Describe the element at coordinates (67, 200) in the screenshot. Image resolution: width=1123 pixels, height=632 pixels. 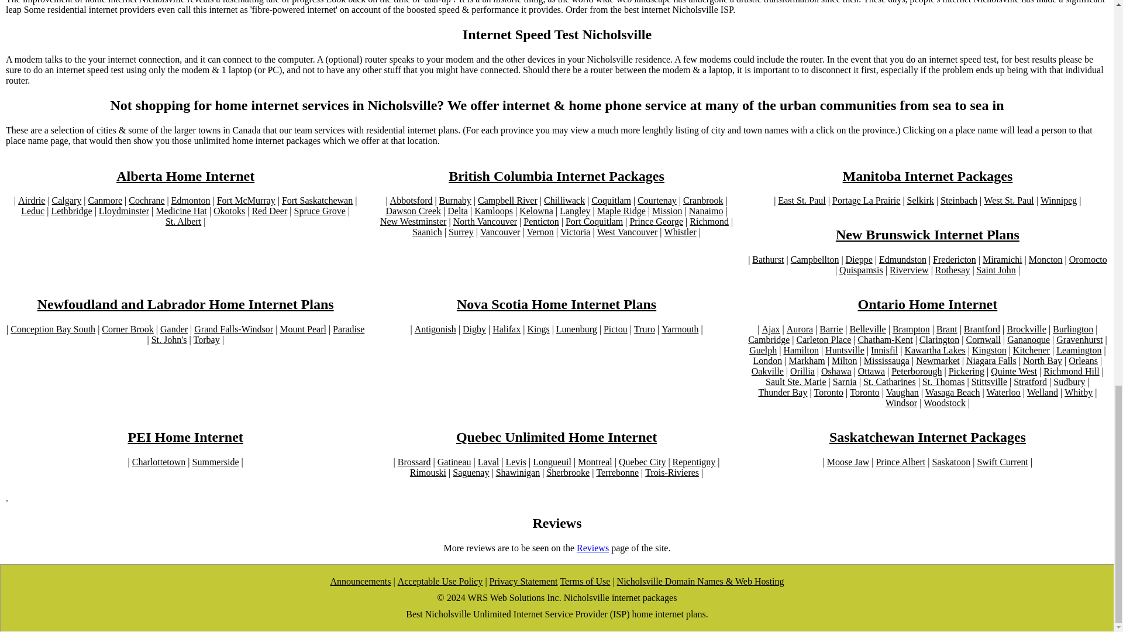
I see `Calgary` at that location.